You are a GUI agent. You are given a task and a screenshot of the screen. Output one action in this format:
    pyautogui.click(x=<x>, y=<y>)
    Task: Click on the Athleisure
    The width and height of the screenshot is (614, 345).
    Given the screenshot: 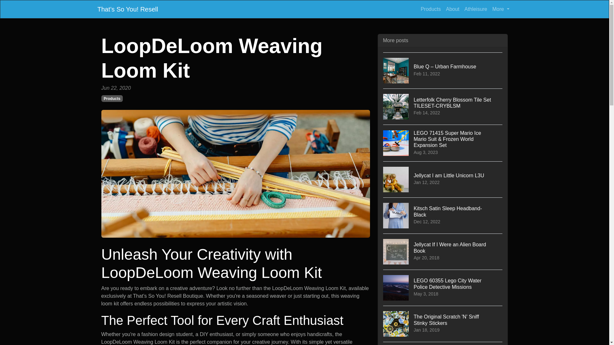 What is the action you would take?
    pyautogui.click(x=475, y=9)
    